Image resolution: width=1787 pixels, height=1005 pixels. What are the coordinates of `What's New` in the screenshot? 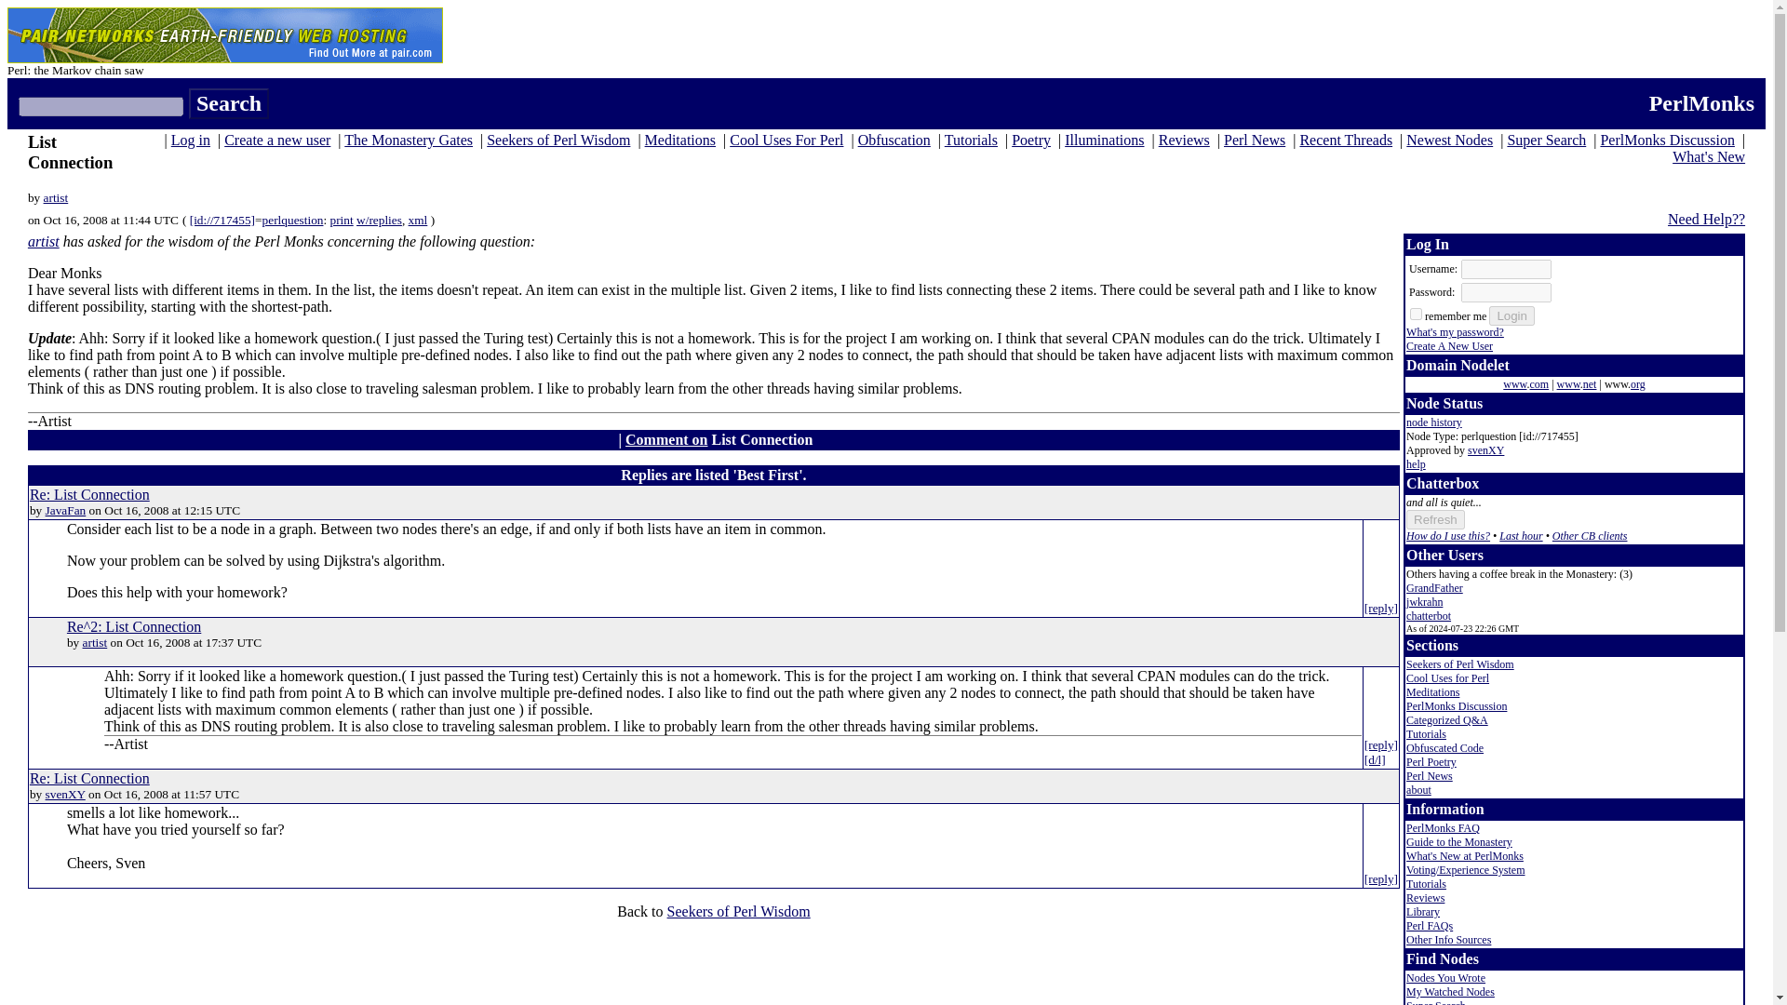 It's located at (1709, 156).